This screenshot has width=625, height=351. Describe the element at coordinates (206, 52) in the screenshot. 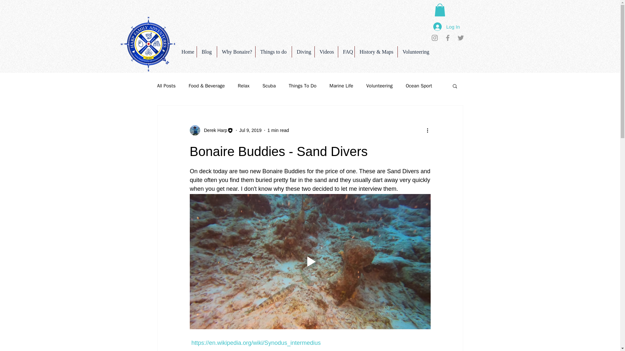

I see `Blog` at that location.